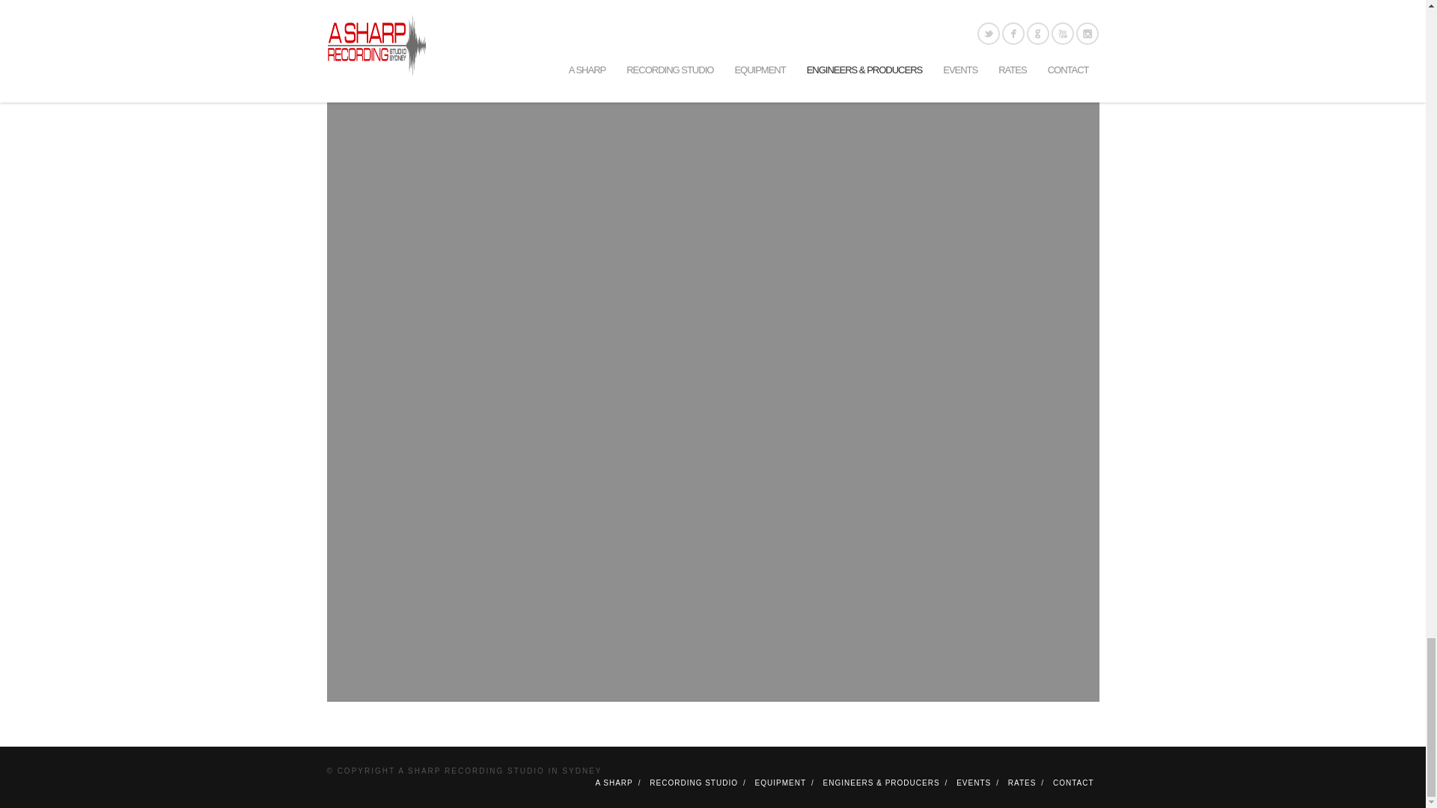  Describe the element at coordinates (974, 783) in the screenshot. I see `EVENTS` at that location.